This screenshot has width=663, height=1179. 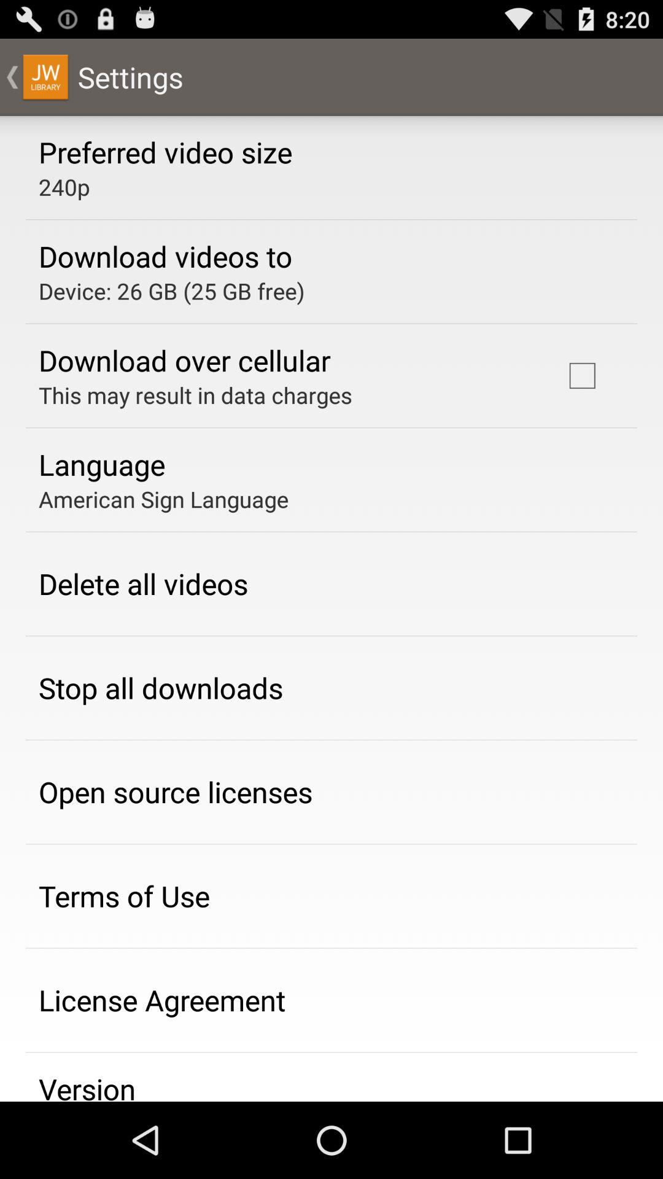 I want to click on launch terms of use, so click(x=124, y=896).